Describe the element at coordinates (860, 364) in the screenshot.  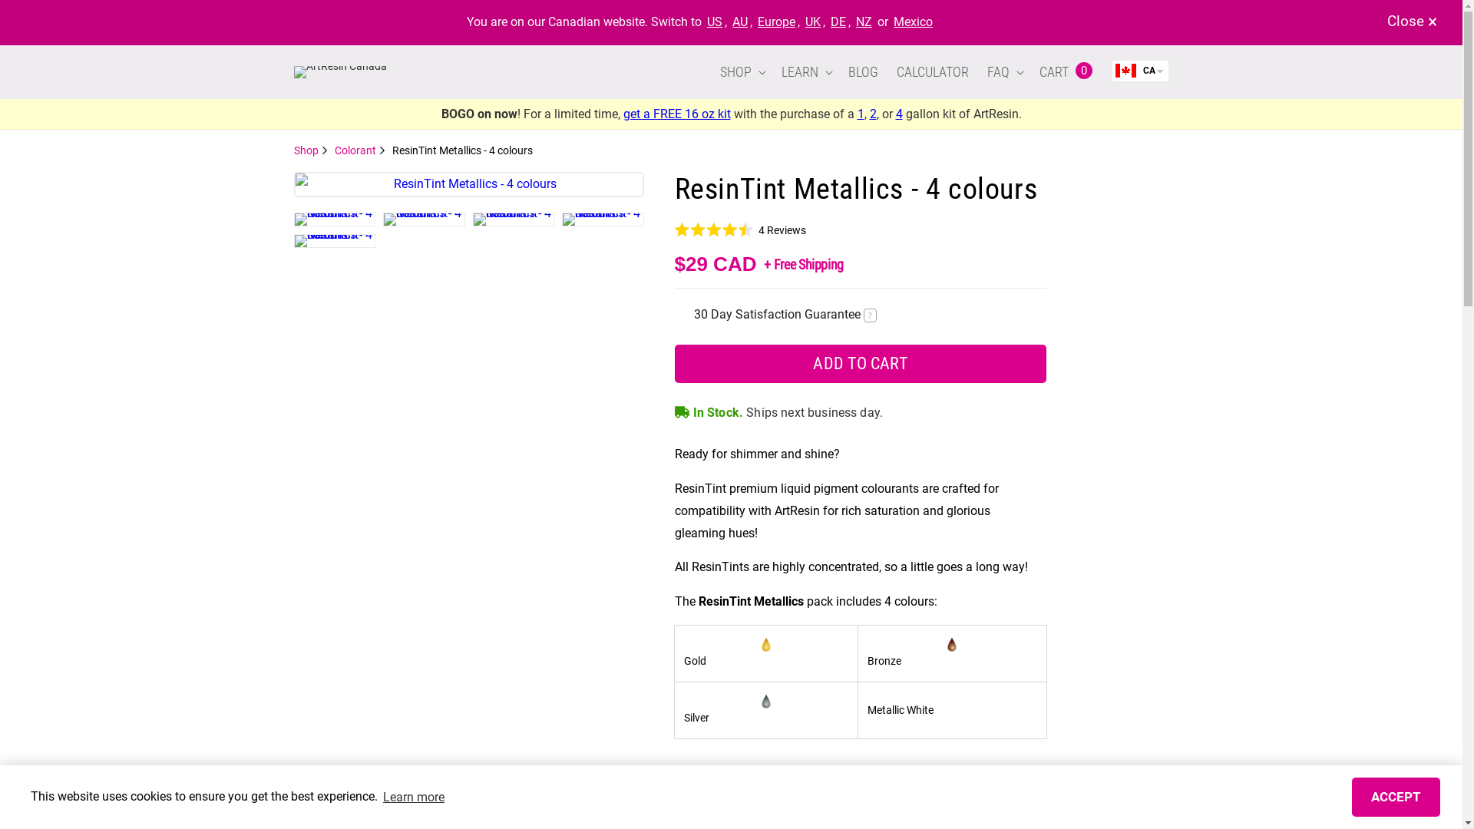
I see `ADD TO CART` at that location.